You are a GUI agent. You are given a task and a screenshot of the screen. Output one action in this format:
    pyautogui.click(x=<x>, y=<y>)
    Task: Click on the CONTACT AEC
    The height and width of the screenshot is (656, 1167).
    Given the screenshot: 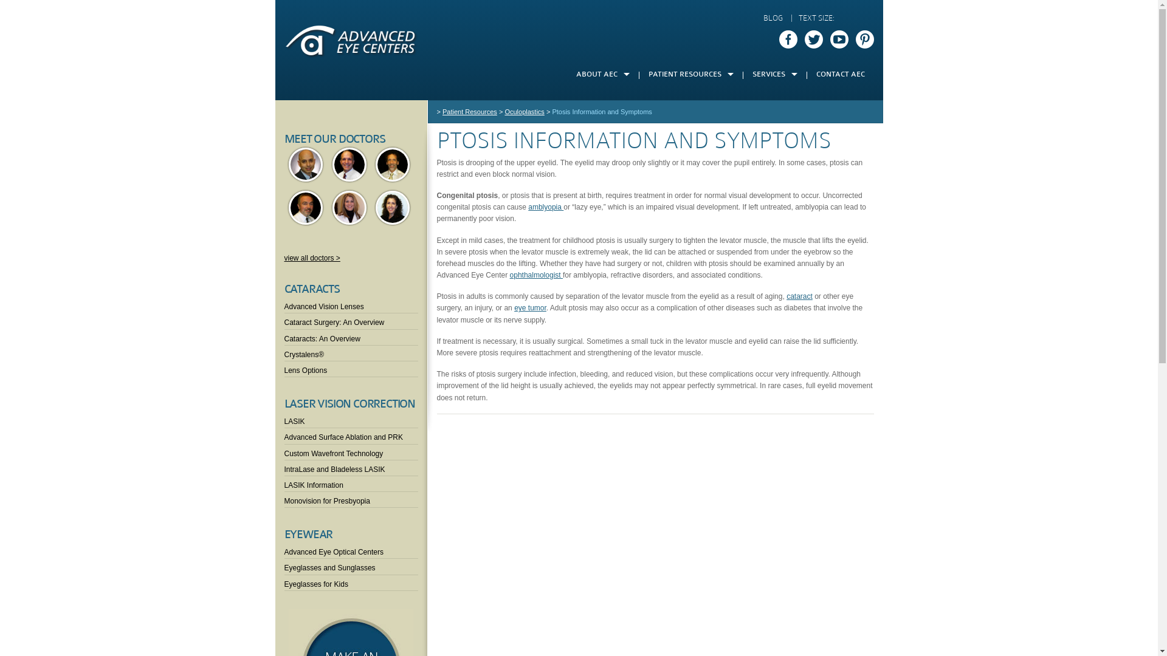 What is the action you would take?
    pyautogui.click(x=841, y=74)
    